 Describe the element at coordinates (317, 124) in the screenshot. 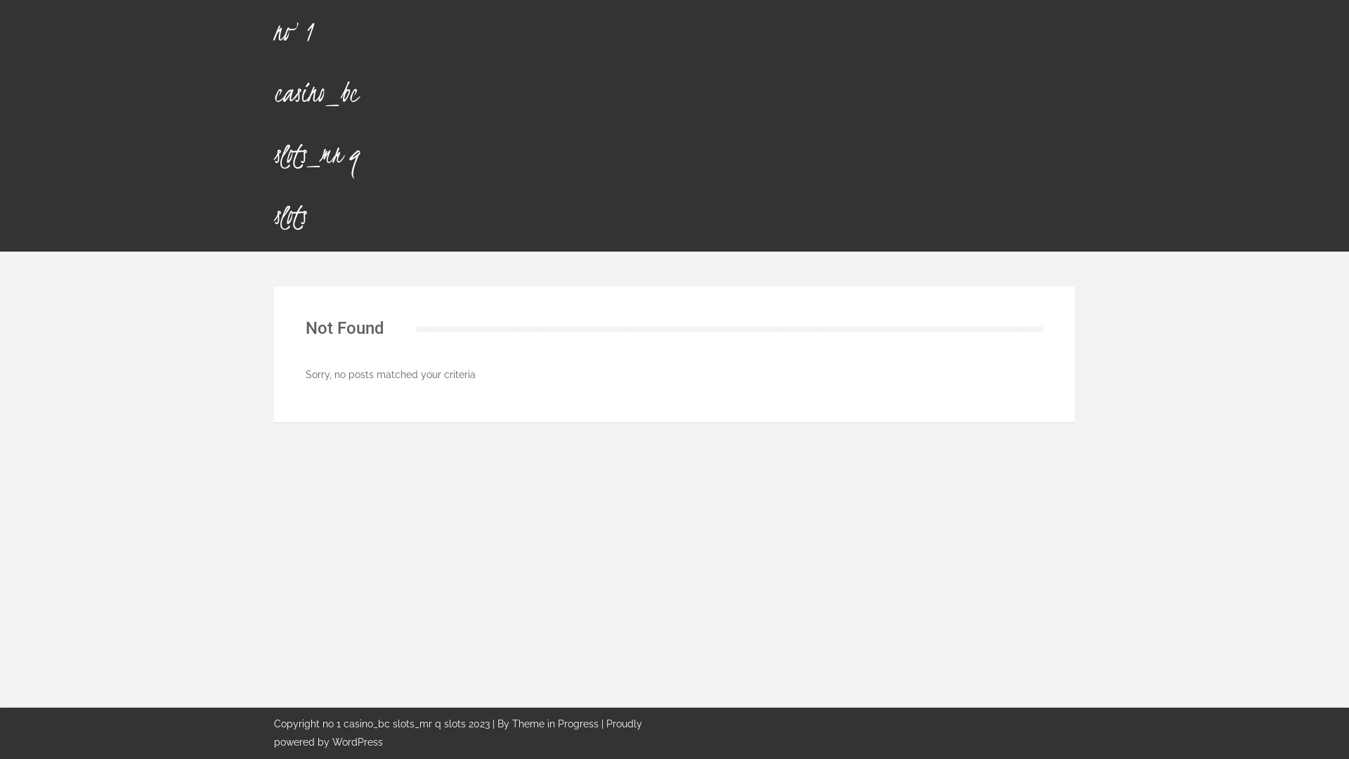

I see `no 1 casino_bc slots_mr q slots` at that location.